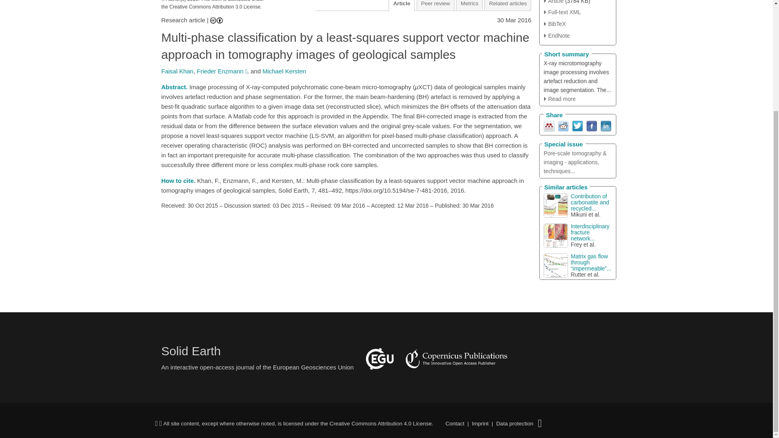 The width and height of the screenshot is (779, 438). Describe the element at coordinates (562, 12) in the screenshot. I see `XML Version` at that location.